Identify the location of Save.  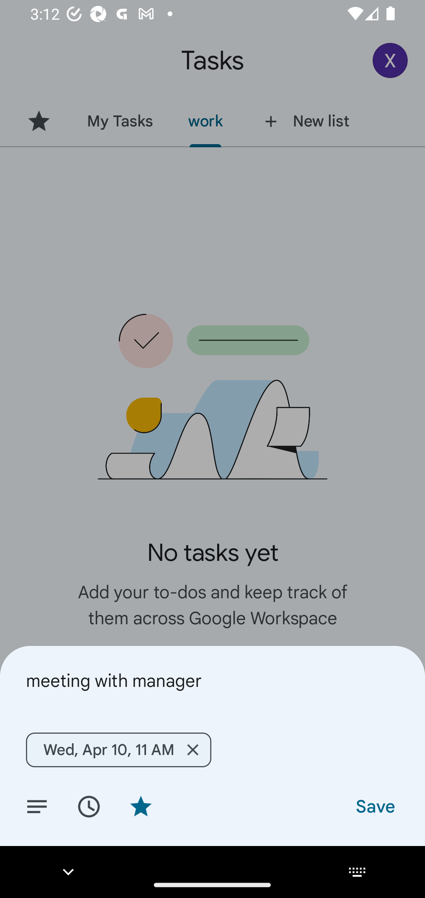
(375, 806).